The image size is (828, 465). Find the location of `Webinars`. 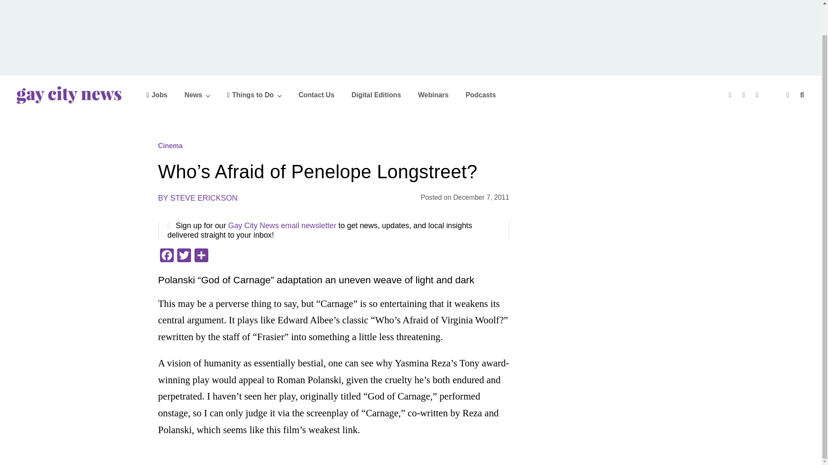

Webinars is located at coordinates (433, 95).